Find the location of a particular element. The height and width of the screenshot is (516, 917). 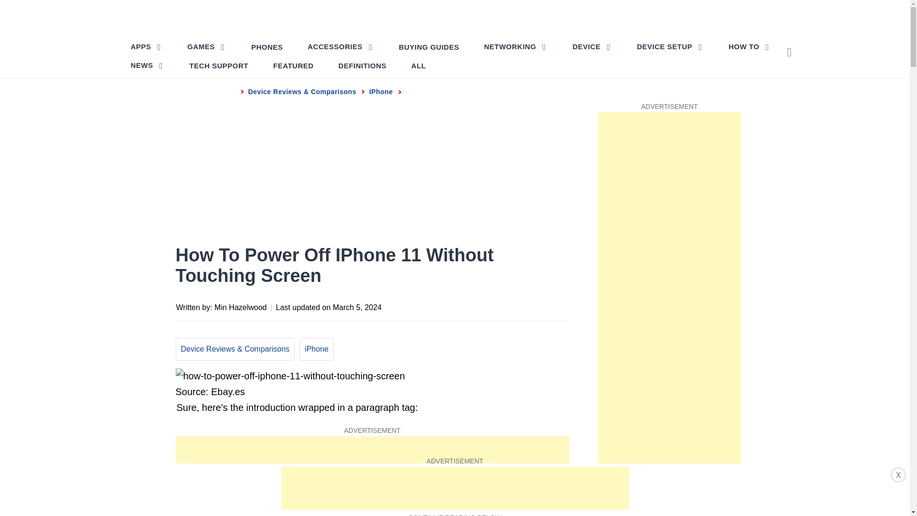

NETWORKING is located at coordinates (515, 46).